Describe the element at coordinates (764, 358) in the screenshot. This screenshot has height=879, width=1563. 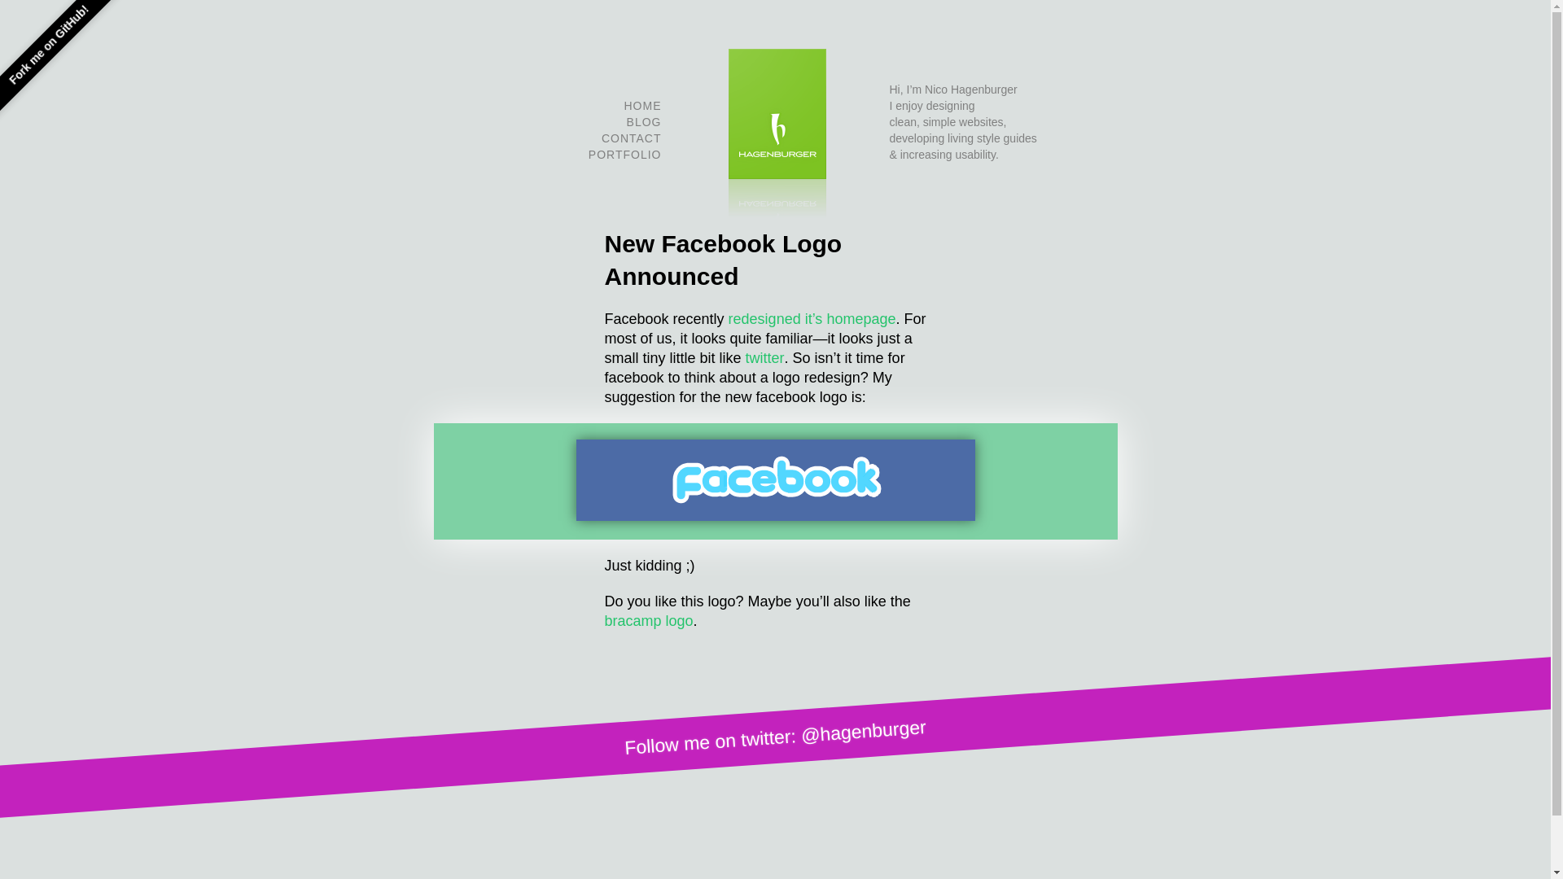
I see `twitter` at that location.